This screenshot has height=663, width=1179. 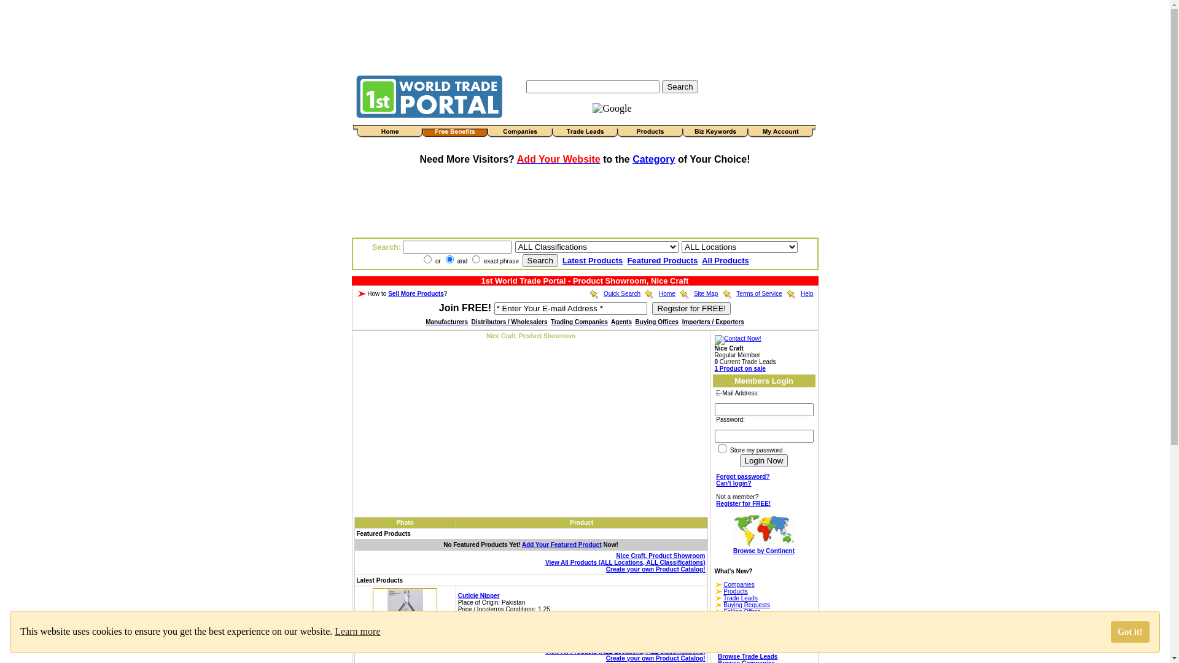 I want to click on Browse by Continent, so click(x=764, y=540).